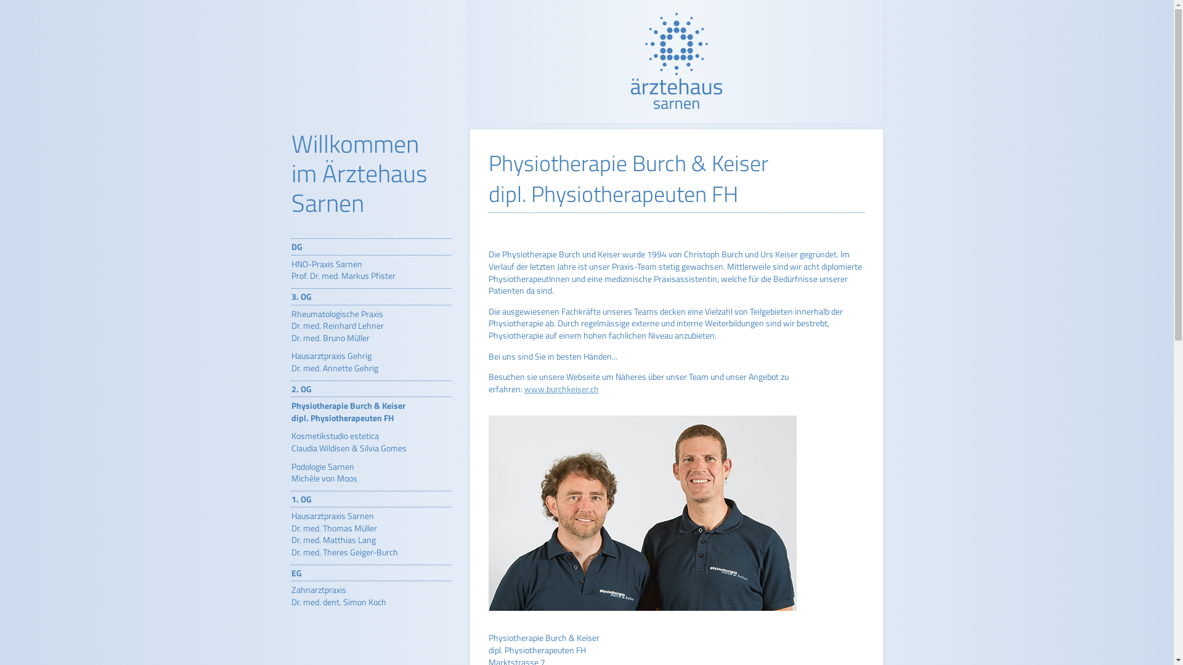  I want to click on Hausarztpraxis Gehrig
Dr. med. Annette Gehrig, so click(334, 362).